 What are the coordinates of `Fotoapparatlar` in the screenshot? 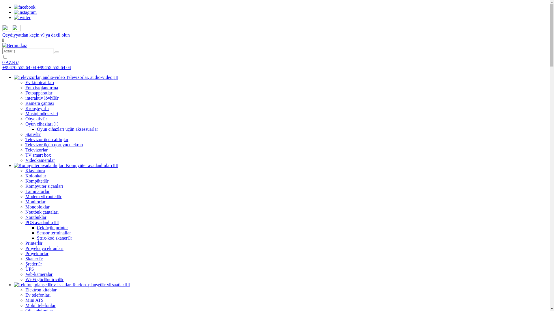 It's located at (39, 93).